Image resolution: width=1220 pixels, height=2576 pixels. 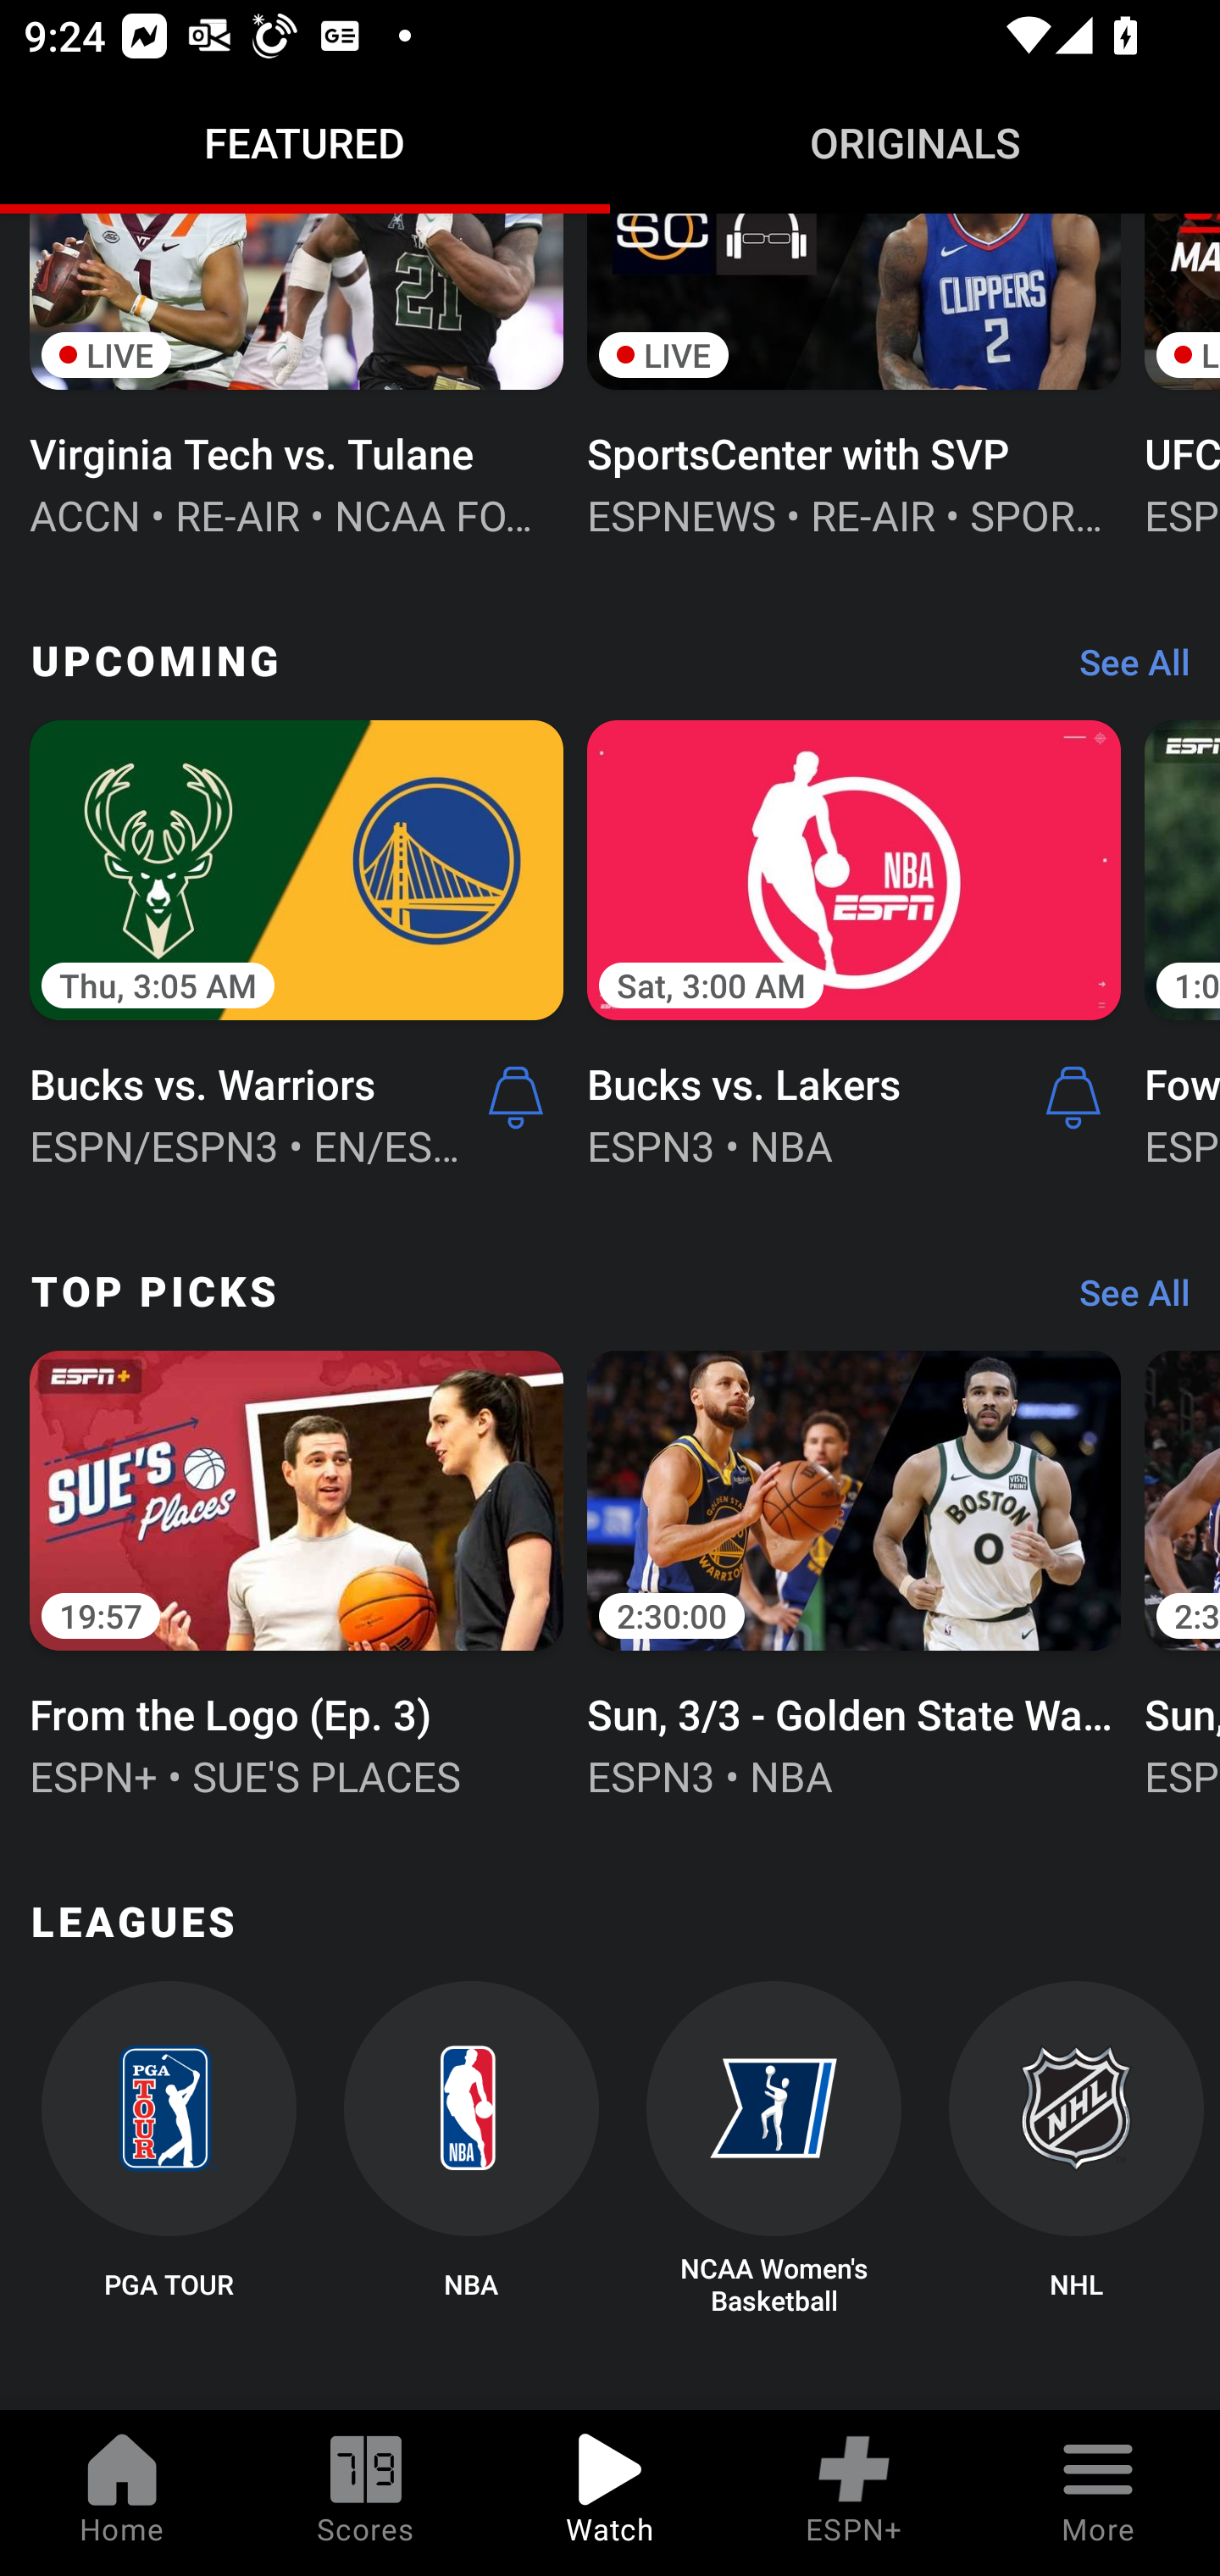 What do you see at coordinates (774, 2149) in the screenshot?
I see `NCAA Women's Basketball` at bounding box center [774, 2149].